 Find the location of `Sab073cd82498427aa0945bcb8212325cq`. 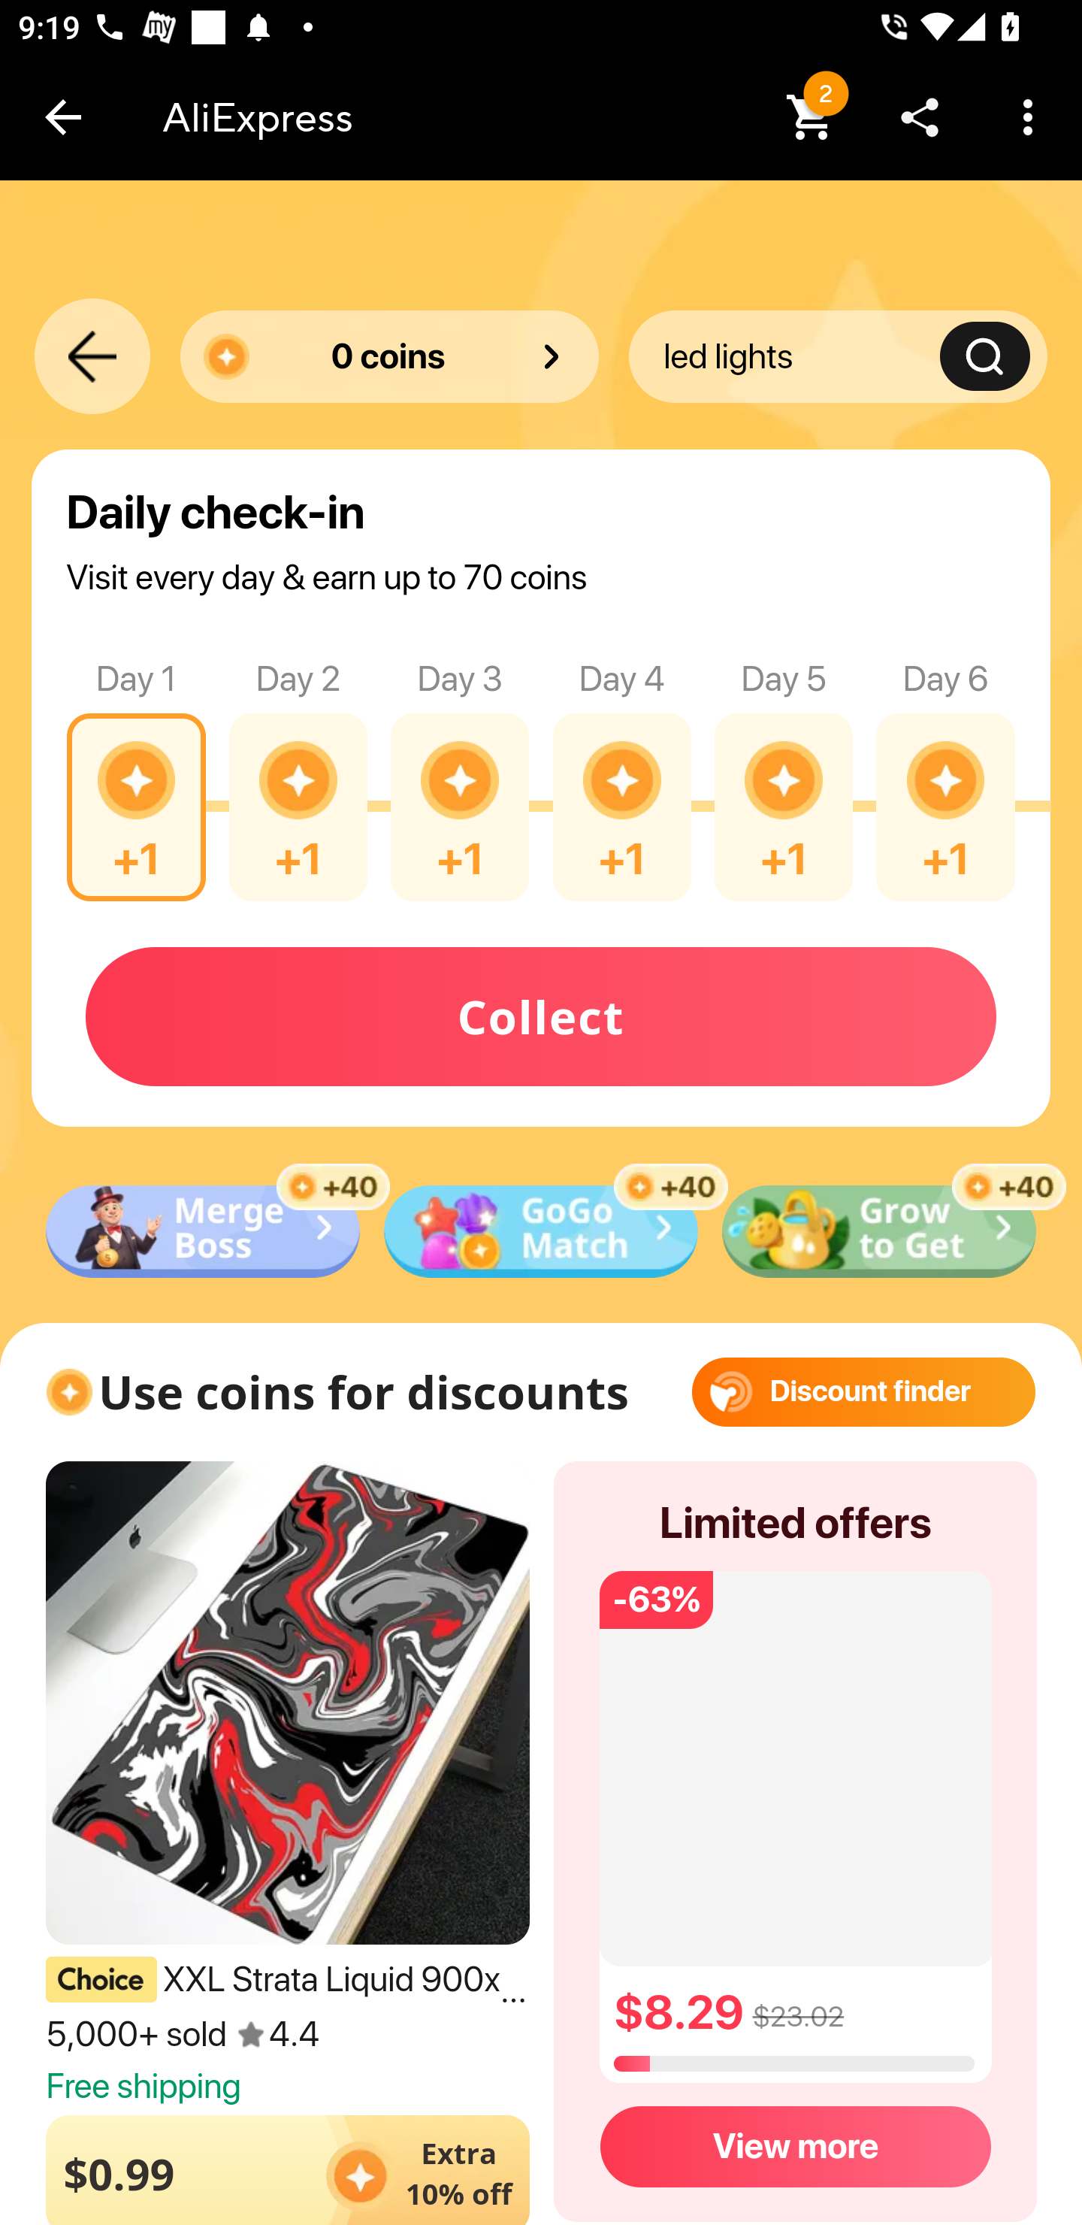

Sab073cd82498427aa0945bcb8212325cq is located at coordinates (879, 1229).